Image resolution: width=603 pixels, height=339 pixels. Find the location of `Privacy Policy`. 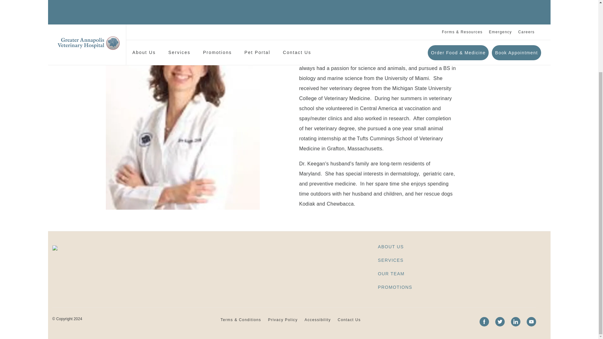

Privacy Policy is located at coordinates (283, 331).